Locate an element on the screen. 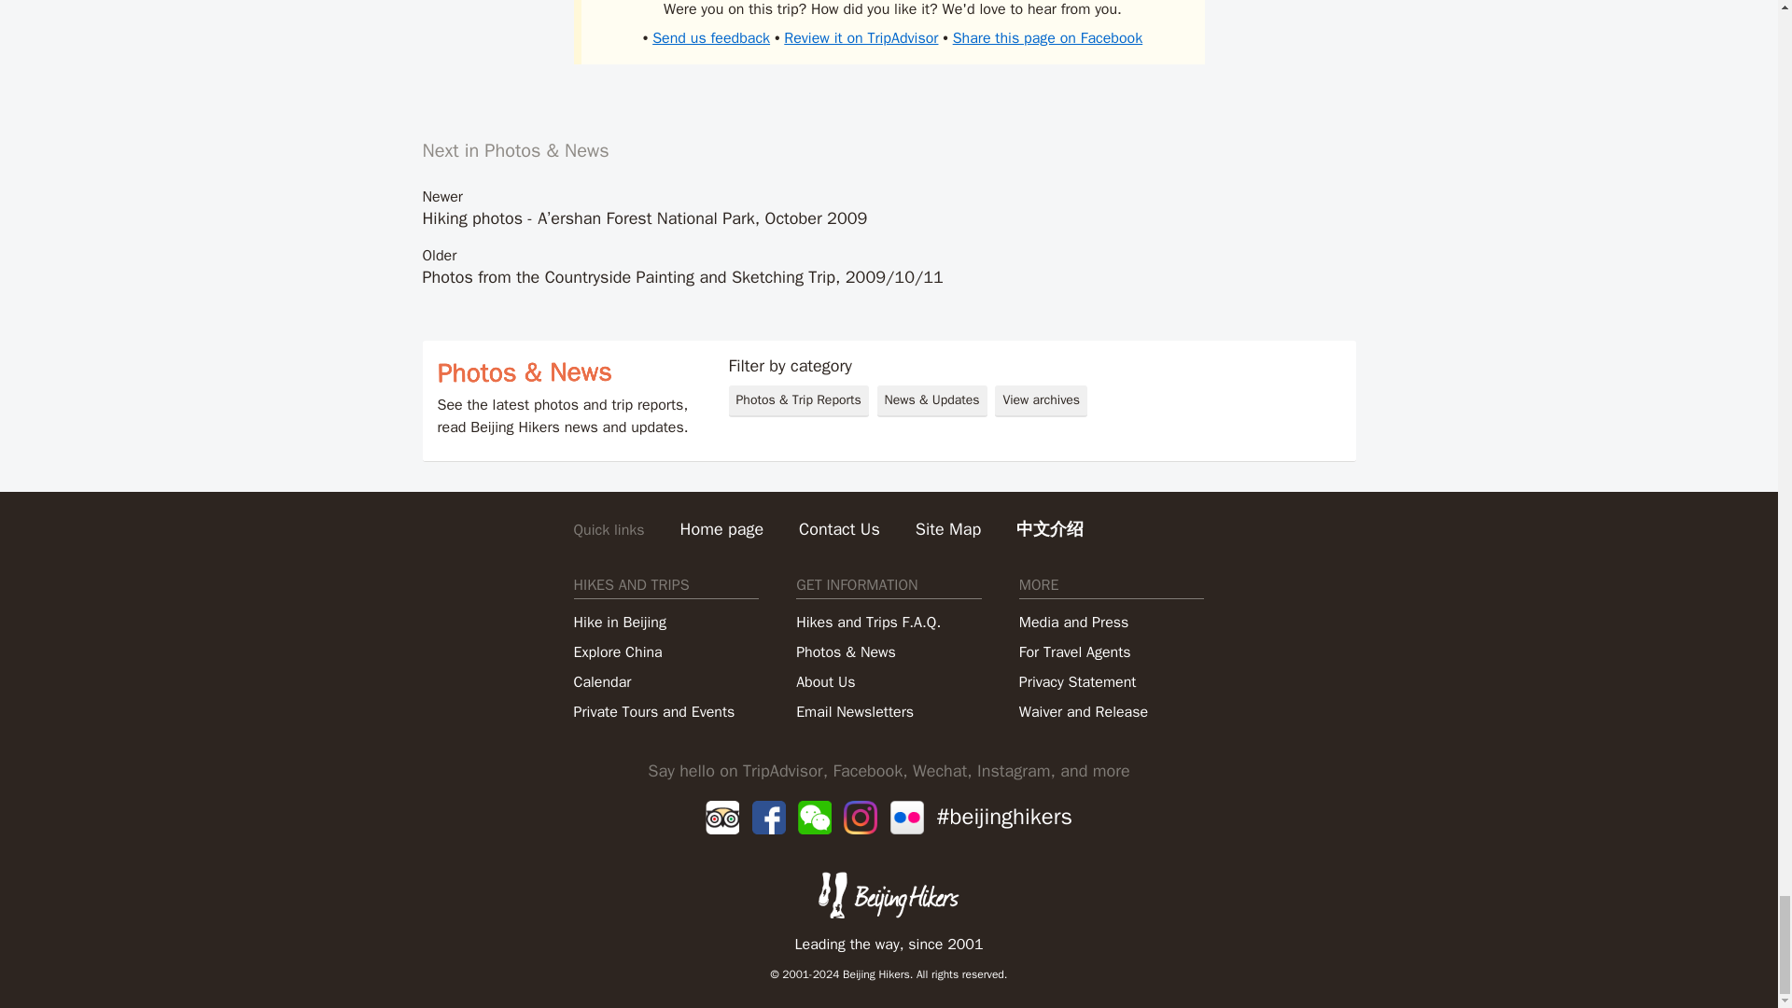  Share this page on Facebook is located at coordinates (1047, 37).